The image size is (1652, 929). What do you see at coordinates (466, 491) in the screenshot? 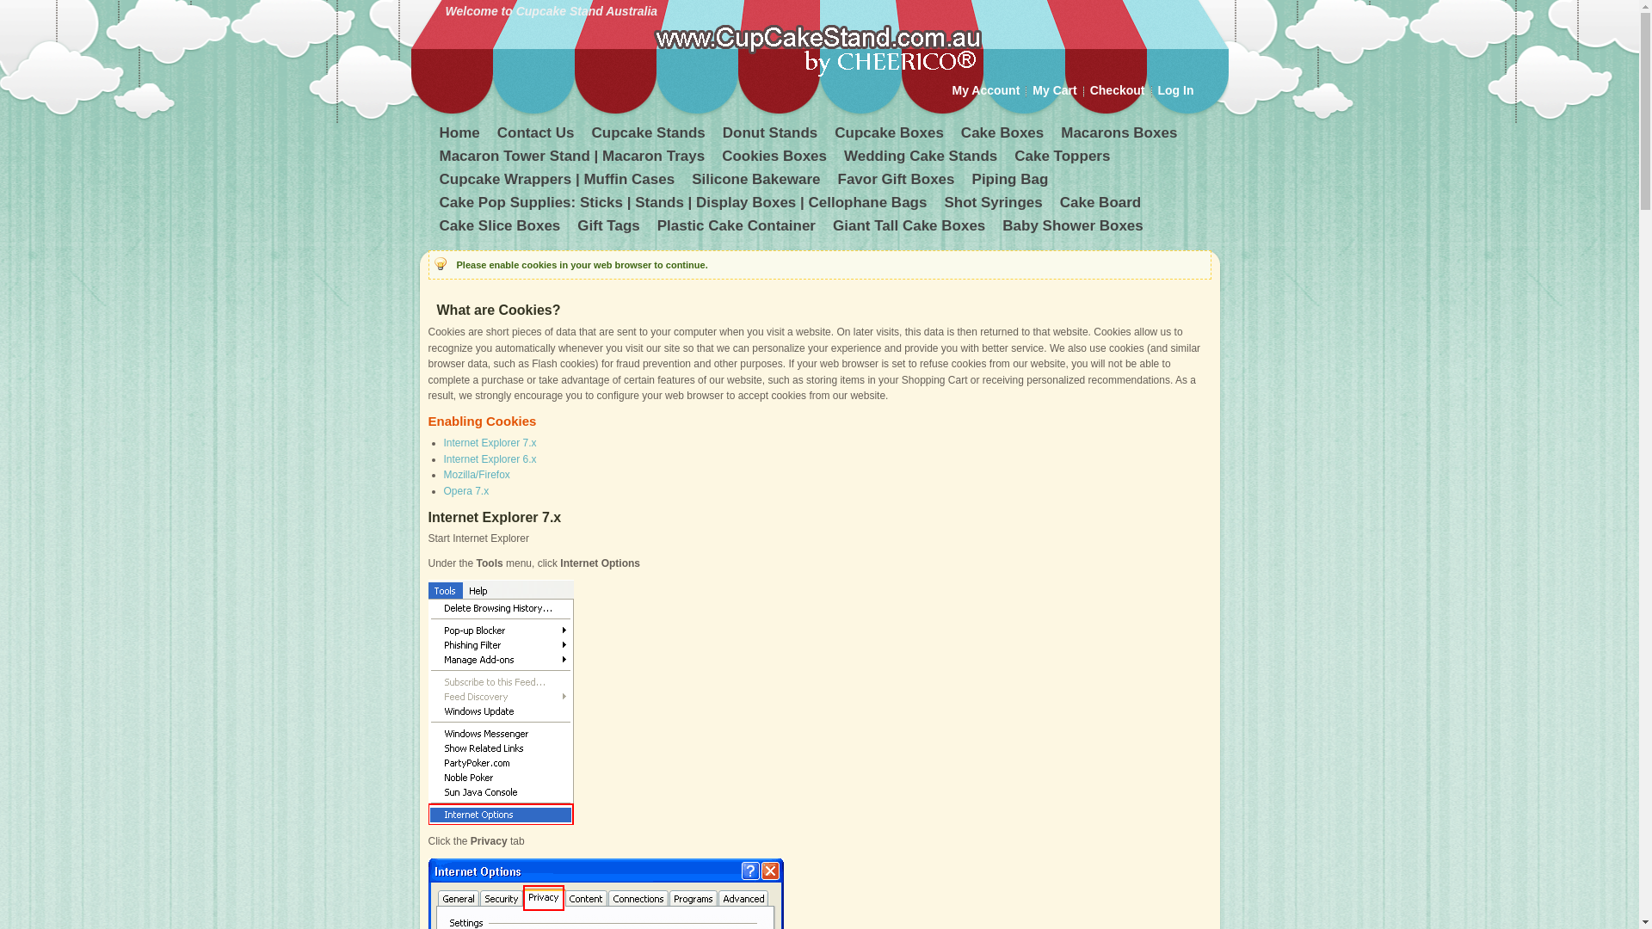
I see `Opera 7.x` at bounding box center [466, 491].